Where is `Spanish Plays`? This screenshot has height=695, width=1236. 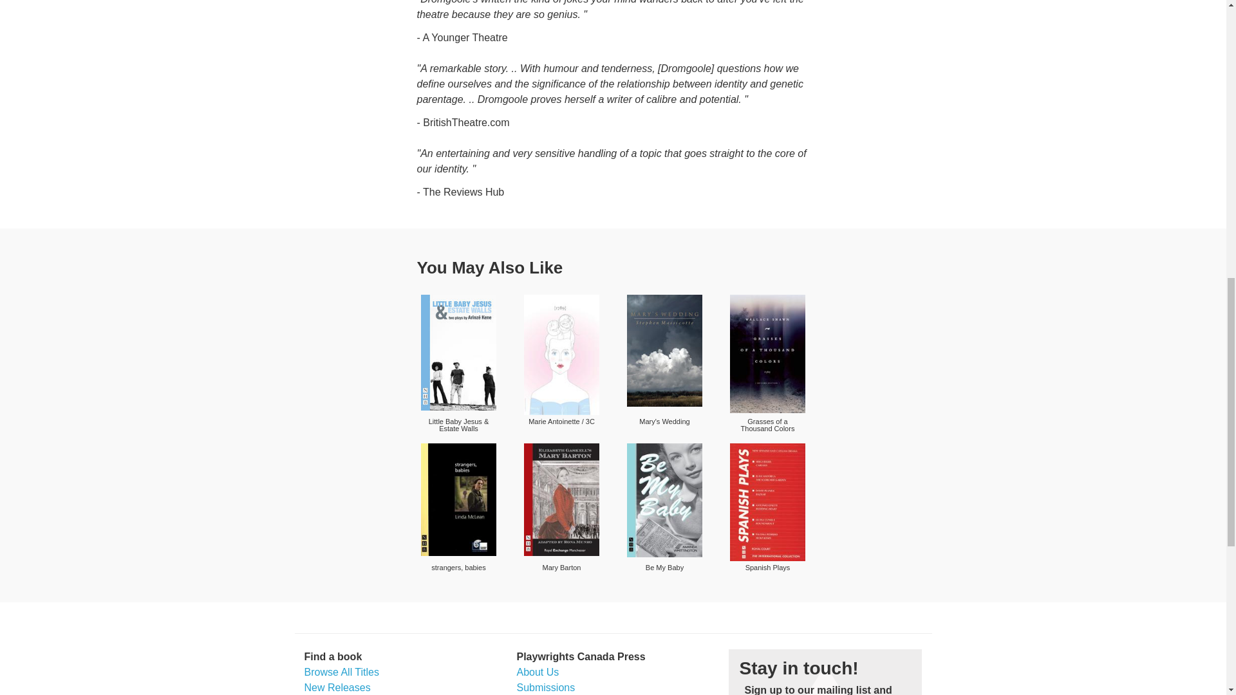
Spanish Plays is located at coordinates (767, 502).